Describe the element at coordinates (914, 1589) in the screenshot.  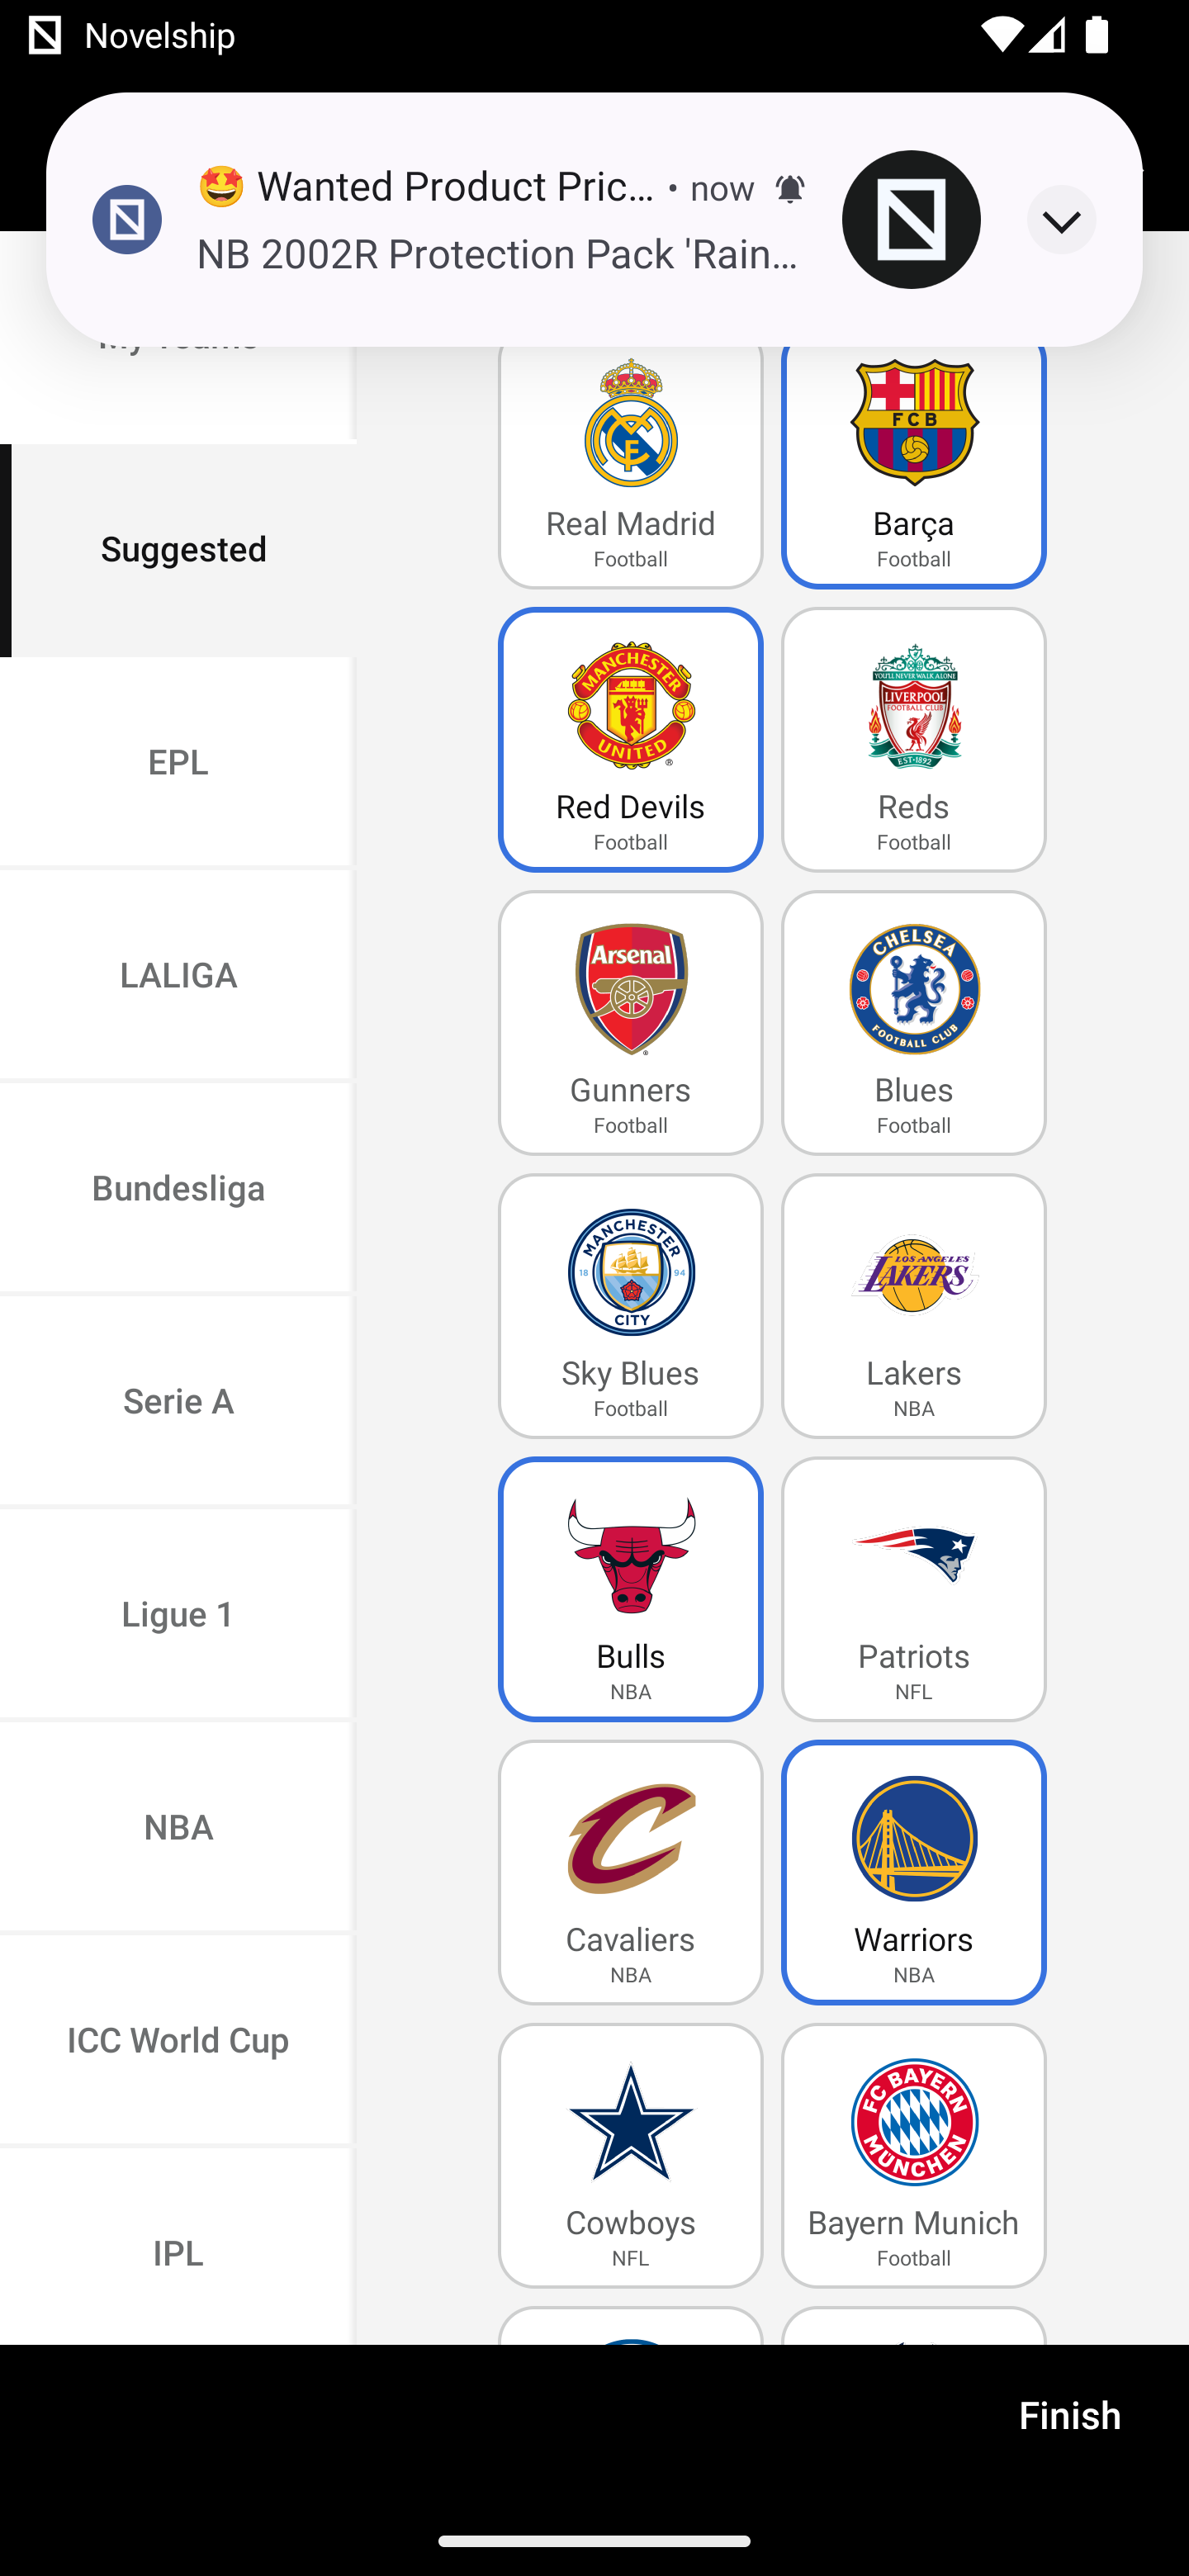
I see `Patriots Patriots NFL` at that location.